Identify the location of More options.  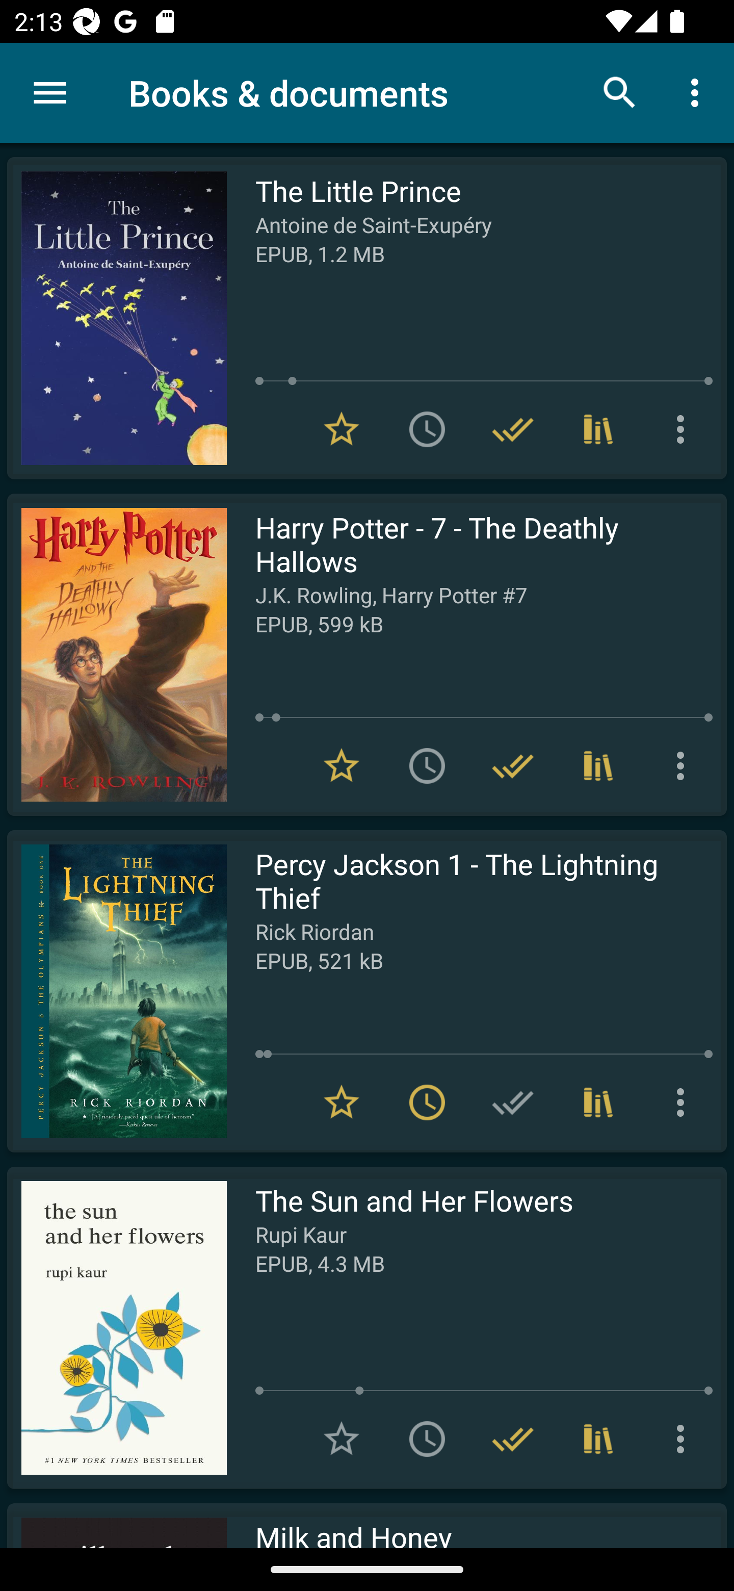
(698, 92).